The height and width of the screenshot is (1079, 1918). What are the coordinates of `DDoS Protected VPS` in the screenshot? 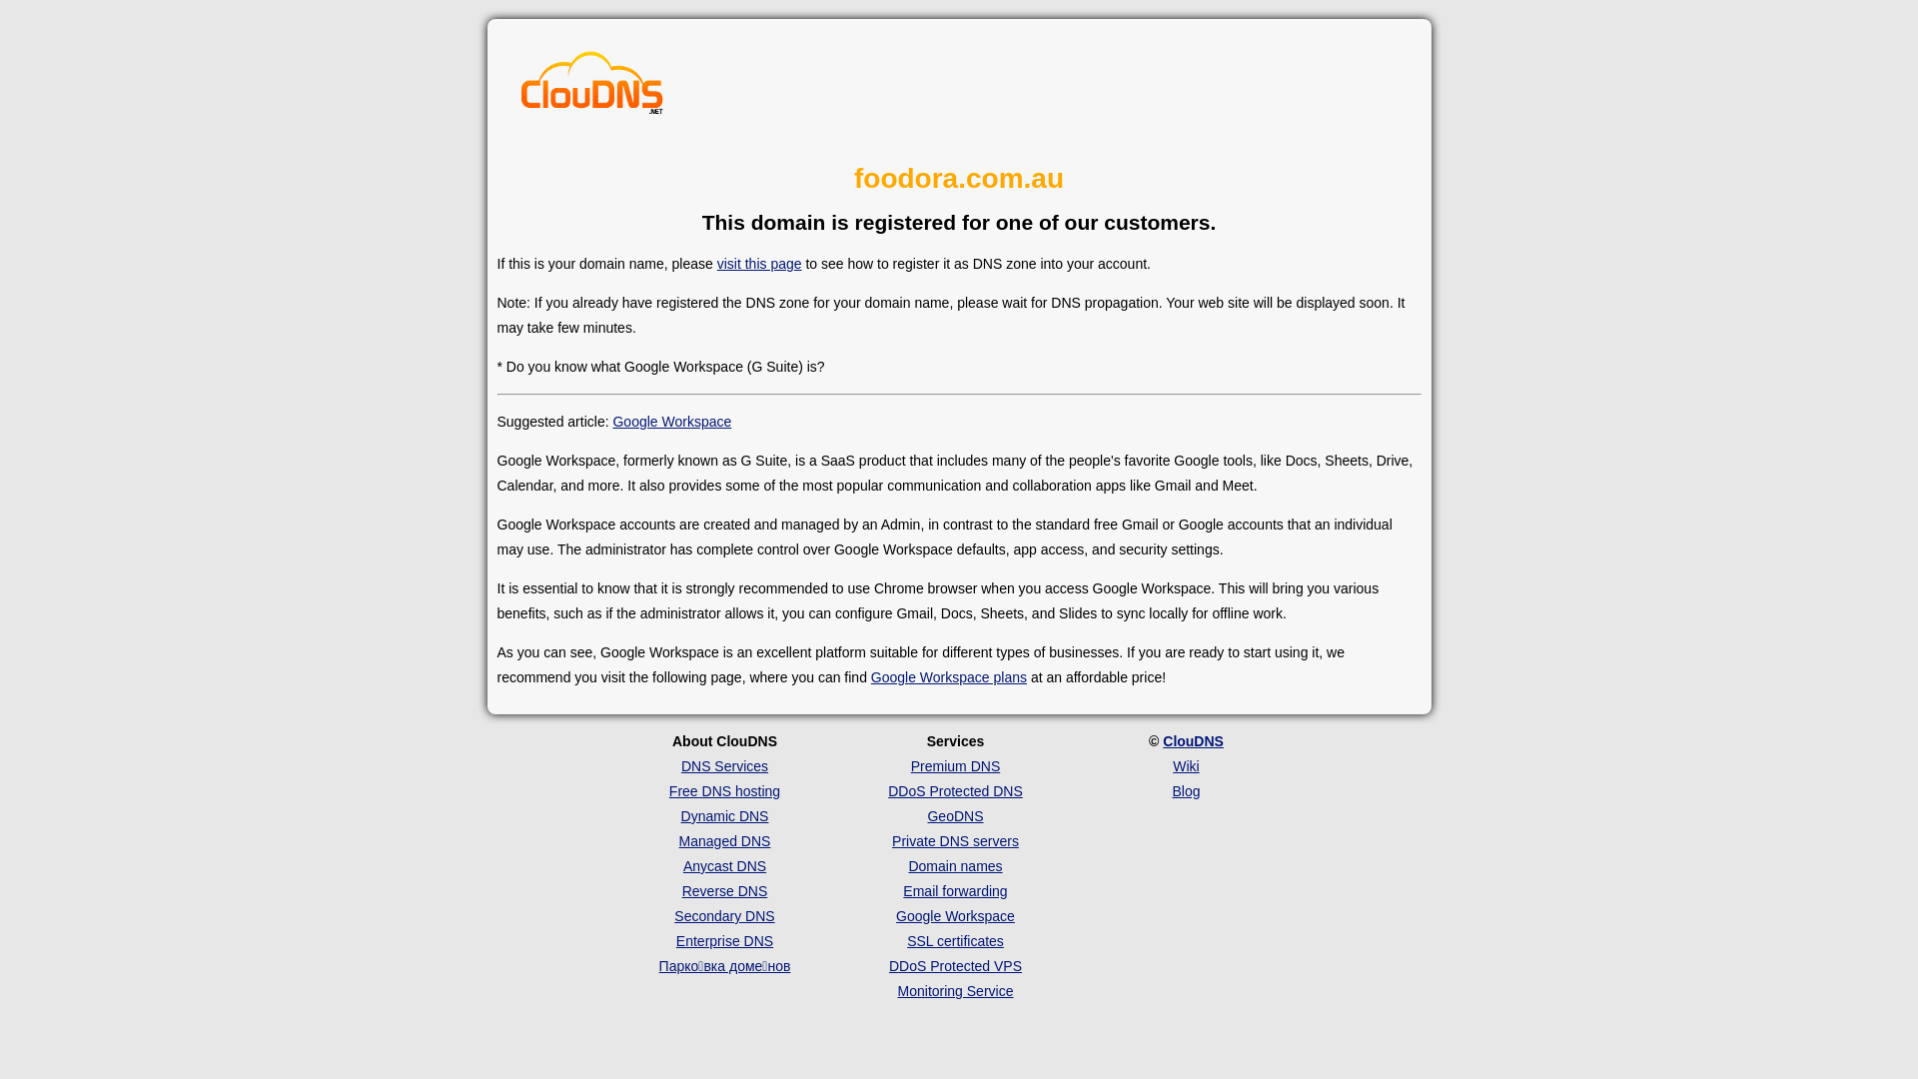 It's located at (955, 966).